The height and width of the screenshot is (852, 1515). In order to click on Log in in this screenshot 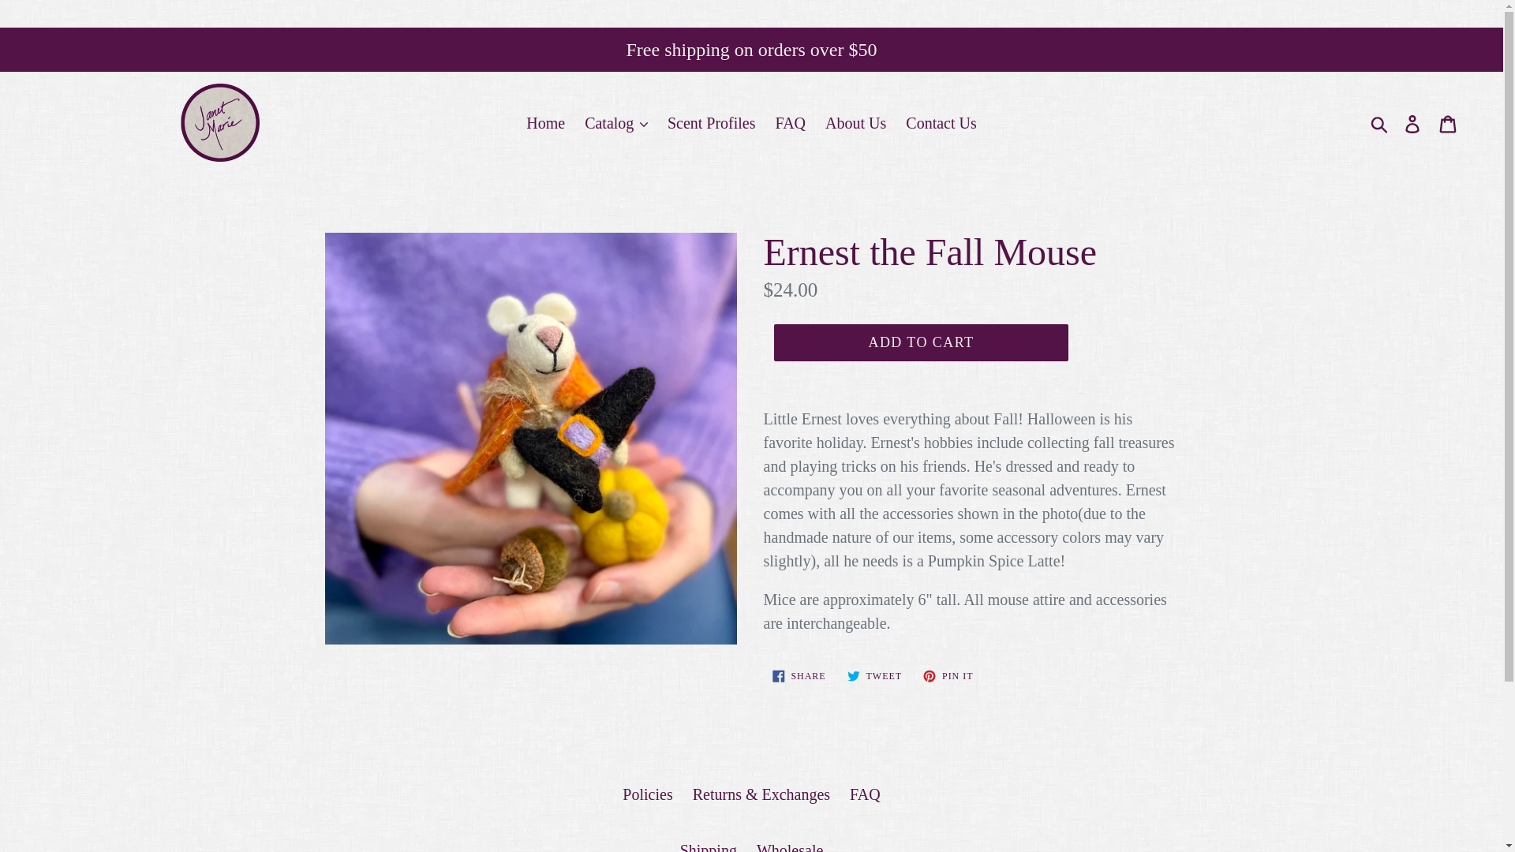, I will do `click(1413, 121)`.